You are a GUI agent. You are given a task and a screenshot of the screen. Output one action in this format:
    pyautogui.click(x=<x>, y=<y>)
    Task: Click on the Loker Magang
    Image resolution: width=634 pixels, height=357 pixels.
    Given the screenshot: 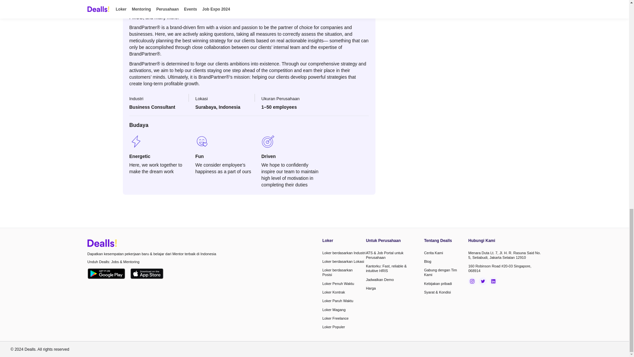 What is the action you would take?
    pyautogui.click(x=334, y=292)
    